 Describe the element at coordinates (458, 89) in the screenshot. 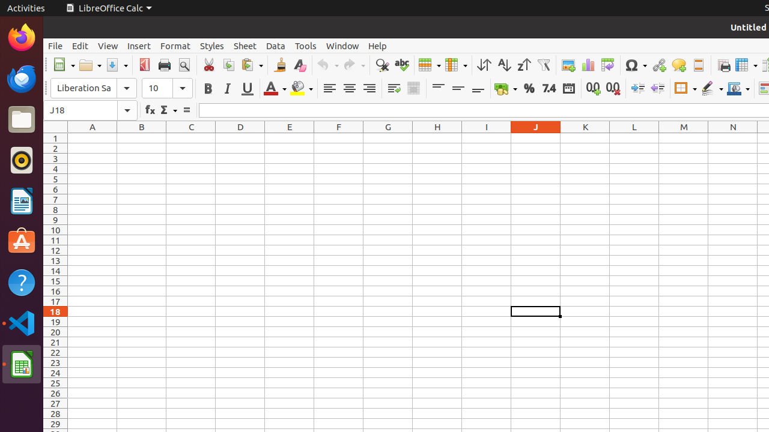

I see `Center Vertically` at that location.